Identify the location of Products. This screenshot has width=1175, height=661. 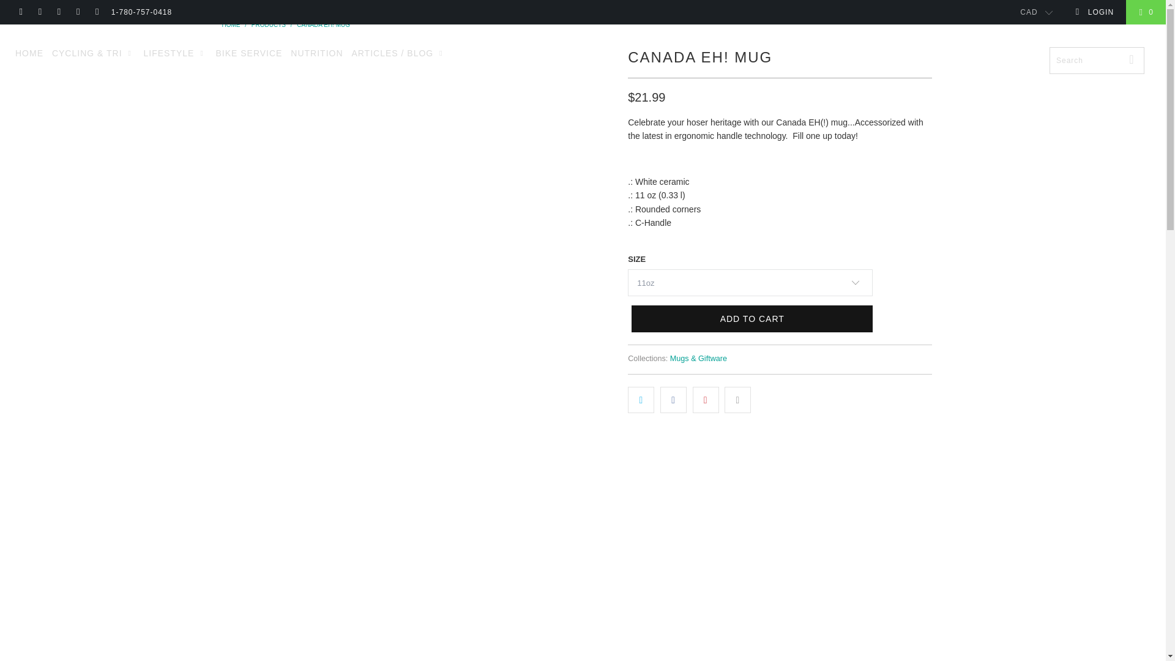
(268, 24).